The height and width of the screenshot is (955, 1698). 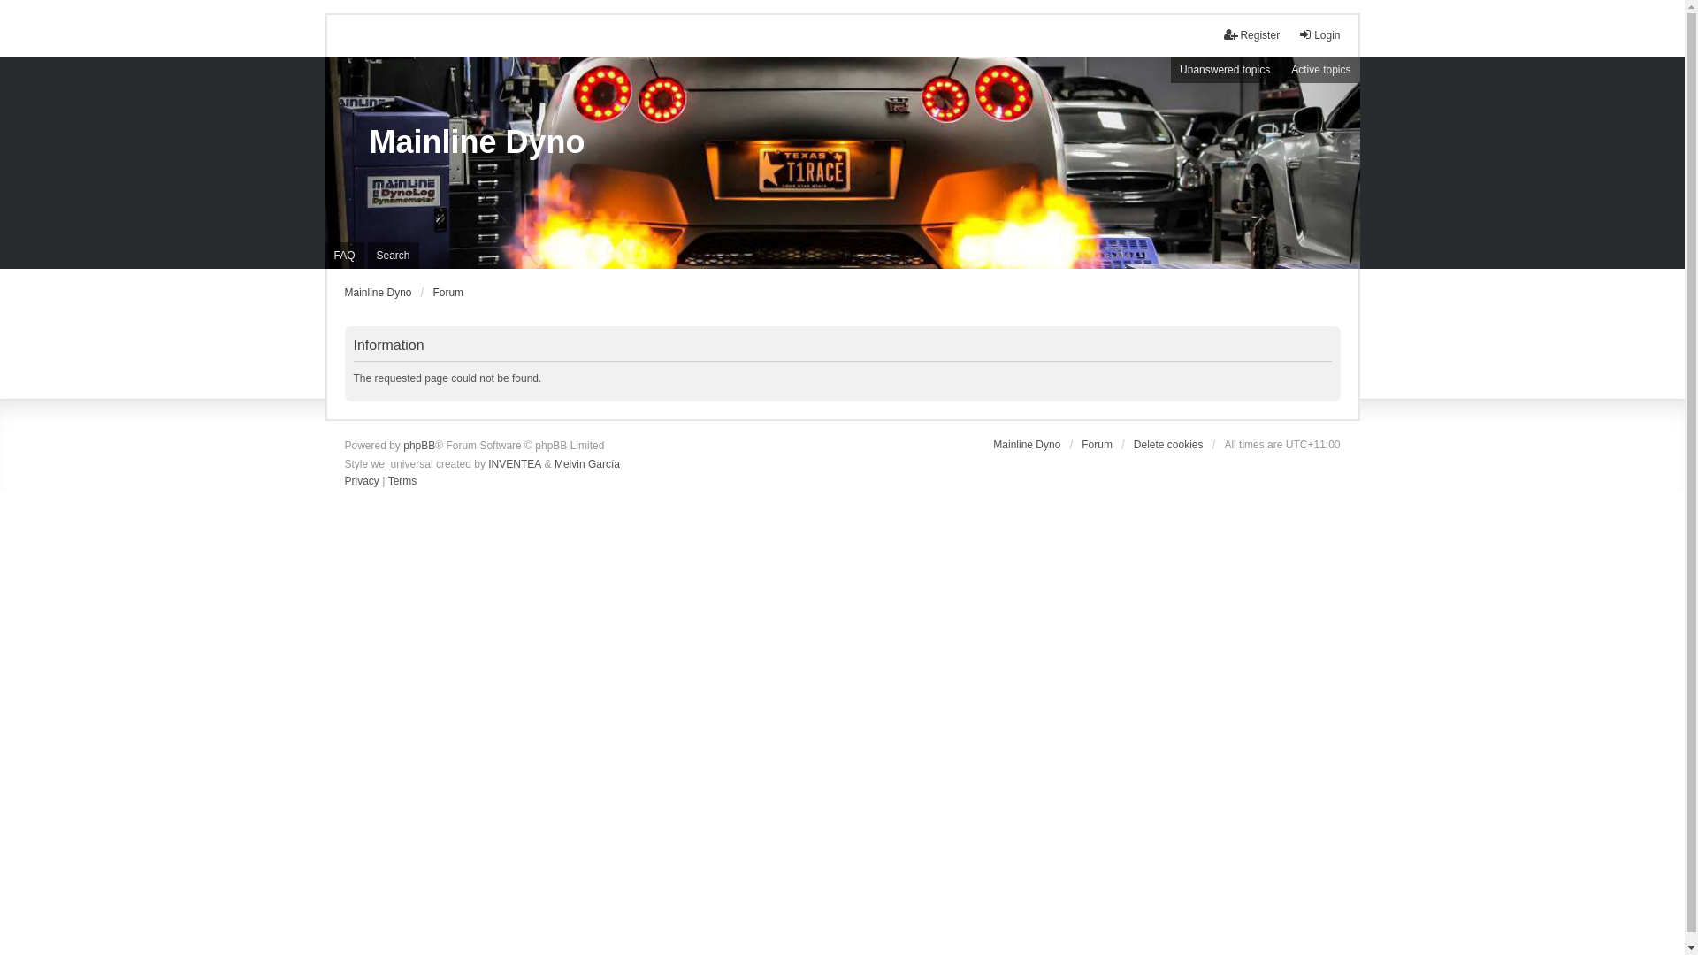 What do you see at coordinates (1252, 35) in the screenshot?
I see `Register` at bounding box center [1252, 35].